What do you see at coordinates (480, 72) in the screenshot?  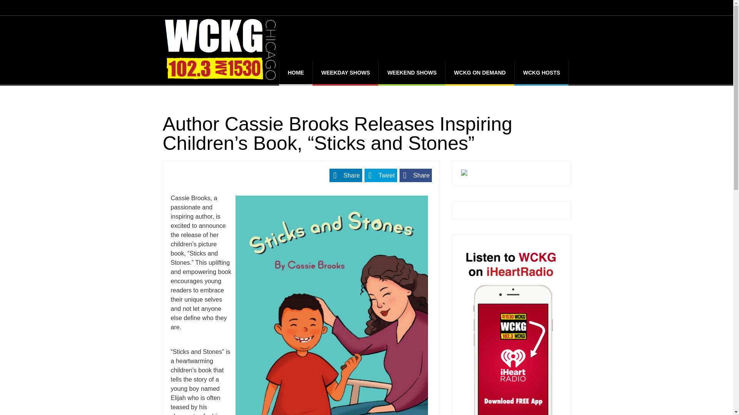 I see `WCKG ON DEMAND` at bounding box center [480, 72].